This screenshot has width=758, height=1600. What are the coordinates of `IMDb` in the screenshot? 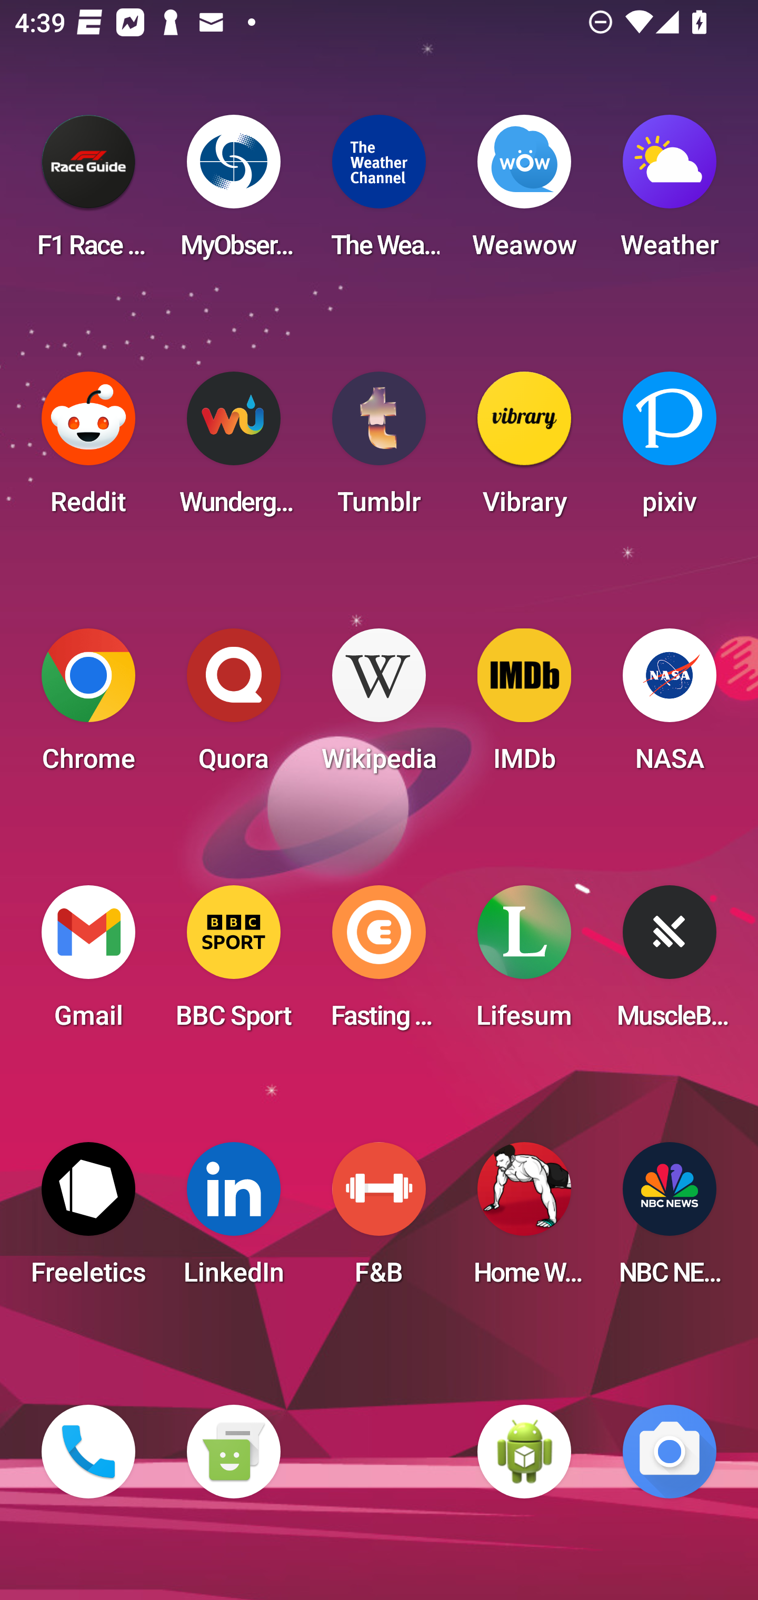 It's located at (524, 706).